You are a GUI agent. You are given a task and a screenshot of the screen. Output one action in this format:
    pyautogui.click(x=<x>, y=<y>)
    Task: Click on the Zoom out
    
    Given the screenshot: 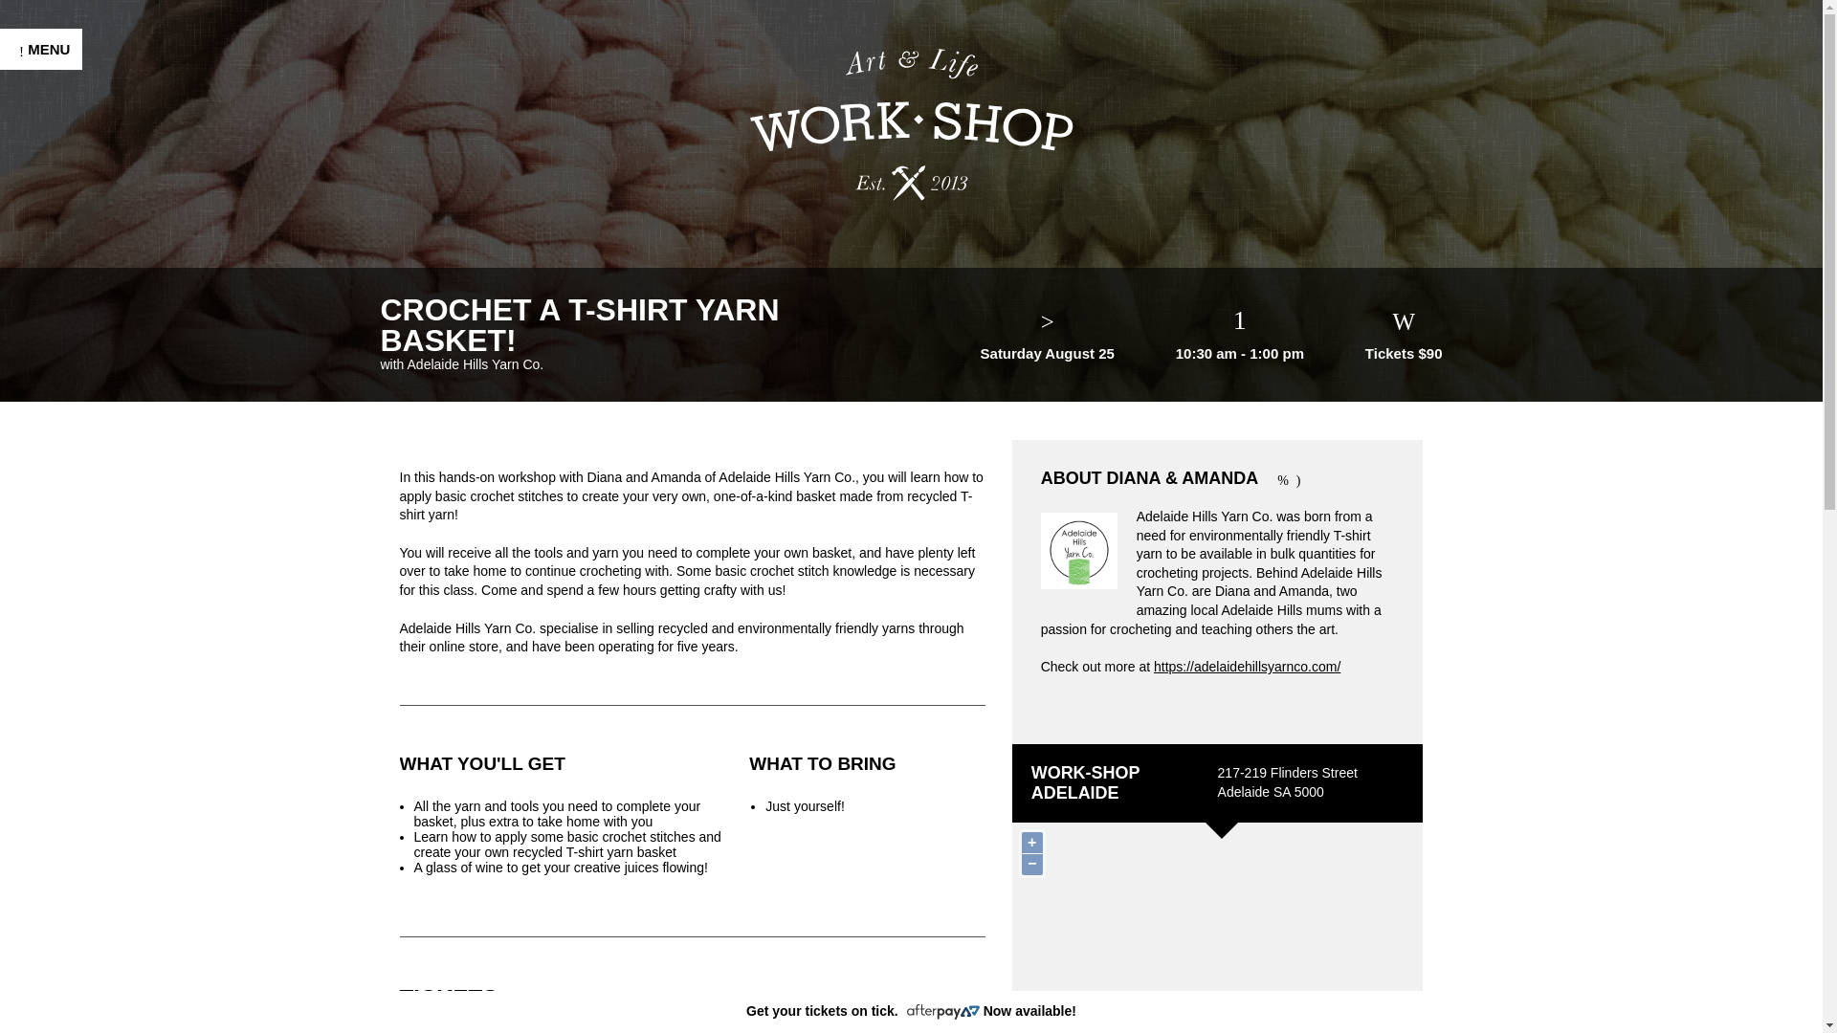 What is the action you would take?
    pyautogui.click(x=1031, y=865)
    